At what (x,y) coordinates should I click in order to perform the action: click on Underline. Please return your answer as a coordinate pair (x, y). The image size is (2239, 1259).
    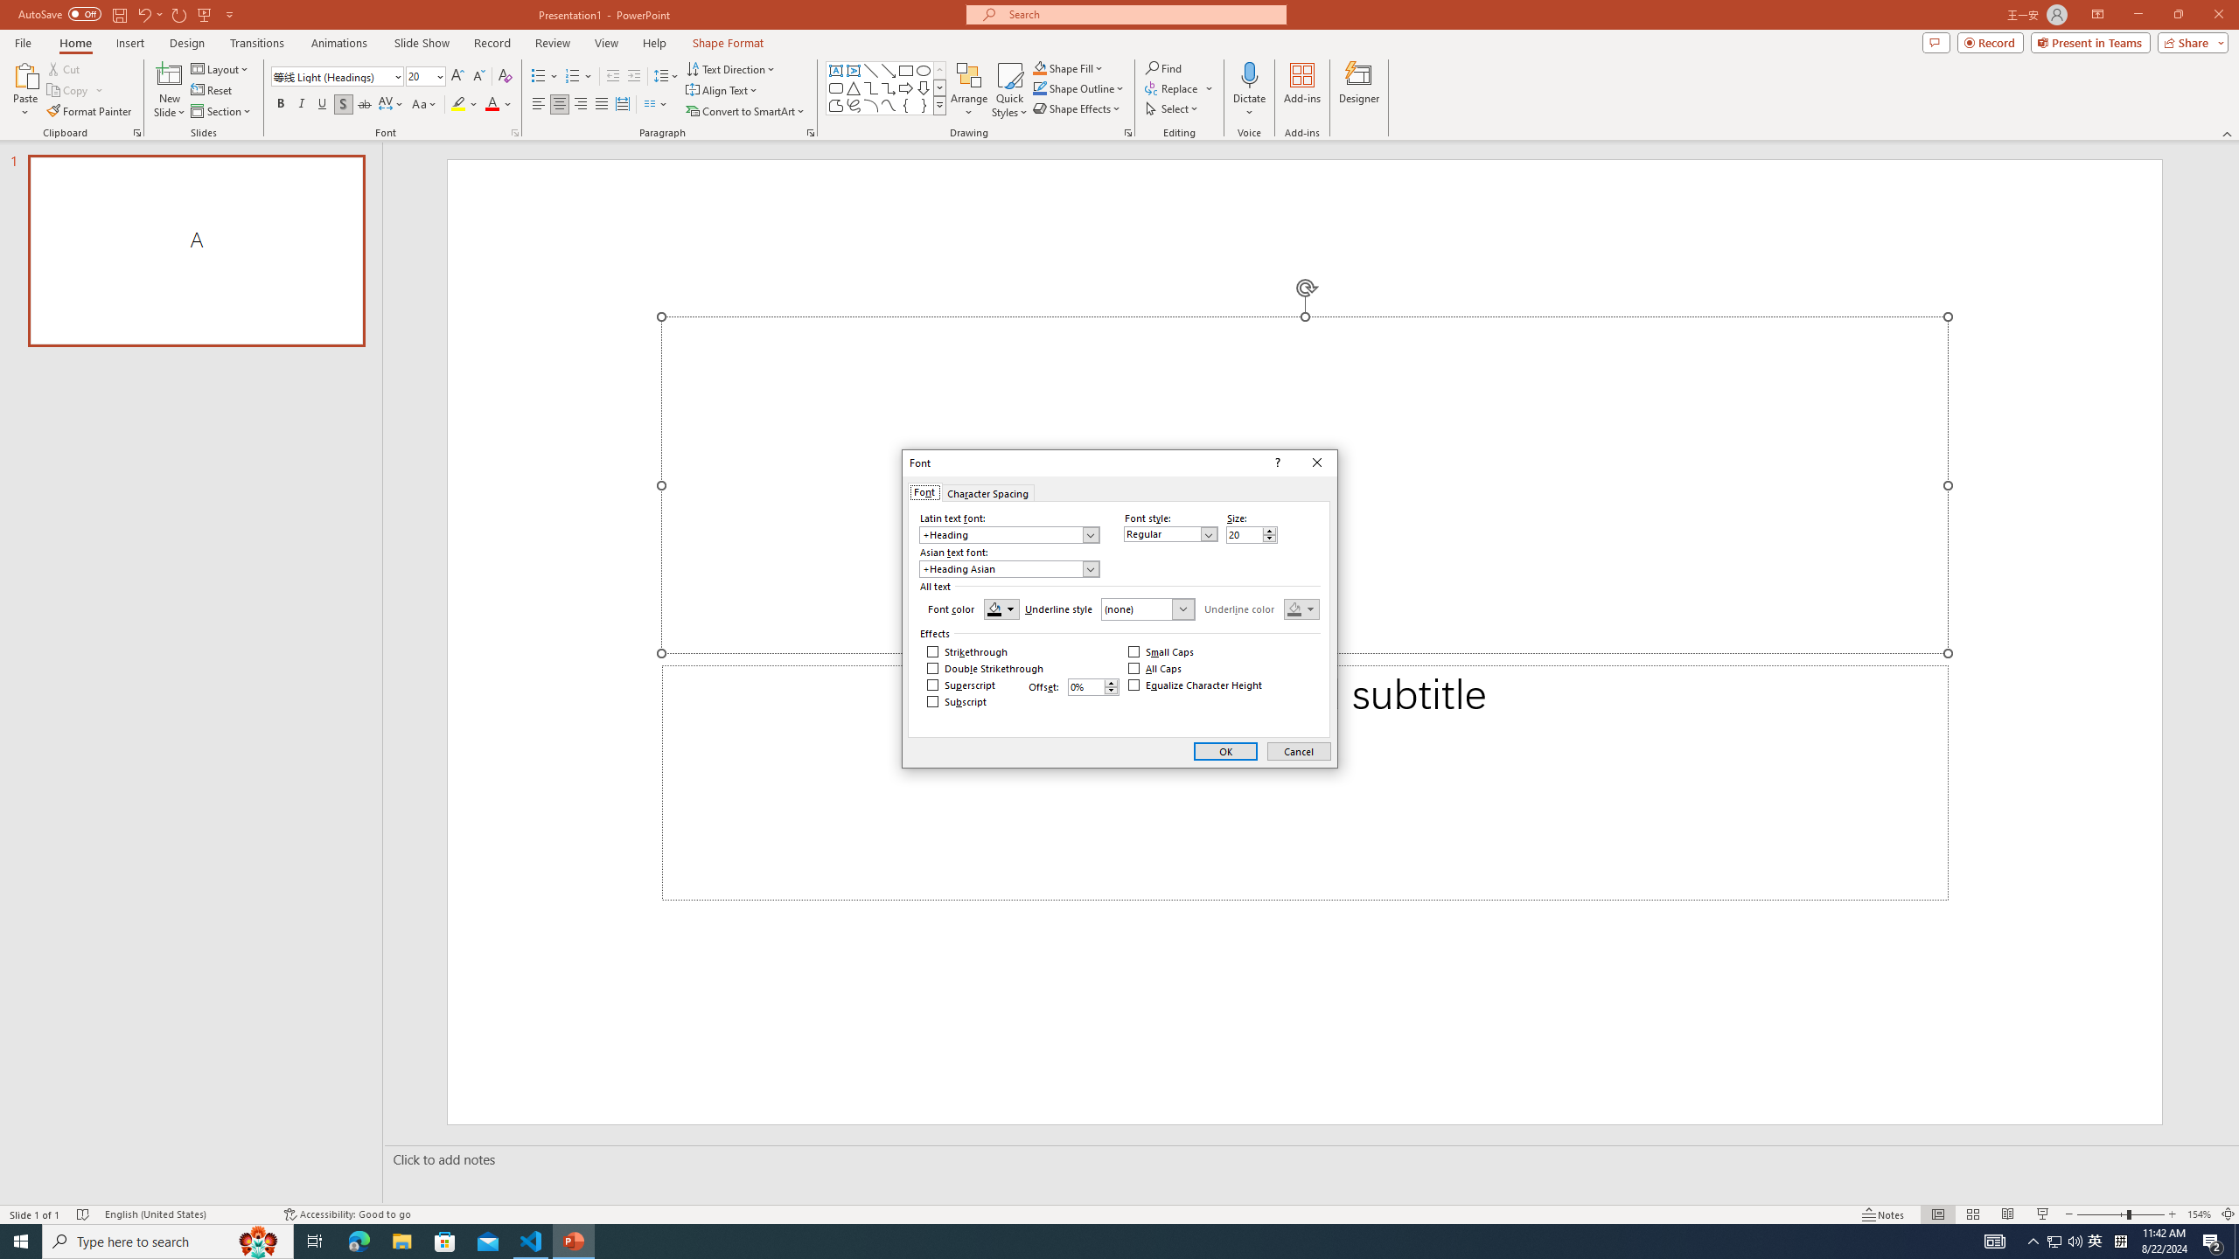
    Looking at the image, I should click on (322, 105).